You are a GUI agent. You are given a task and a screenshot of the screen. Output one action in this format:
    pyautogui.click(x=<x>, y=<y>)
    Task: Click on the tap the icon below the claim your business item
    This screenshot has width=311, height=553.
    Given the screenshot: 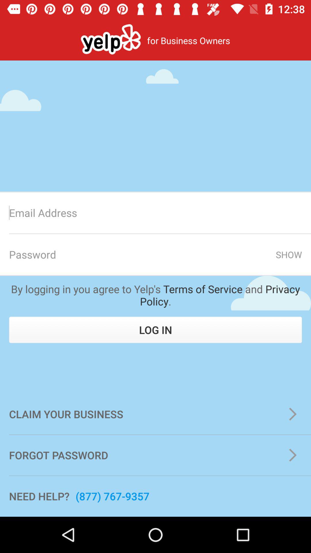 What is the action you would take?
    pyautogui.click(x=155, y=455)
    